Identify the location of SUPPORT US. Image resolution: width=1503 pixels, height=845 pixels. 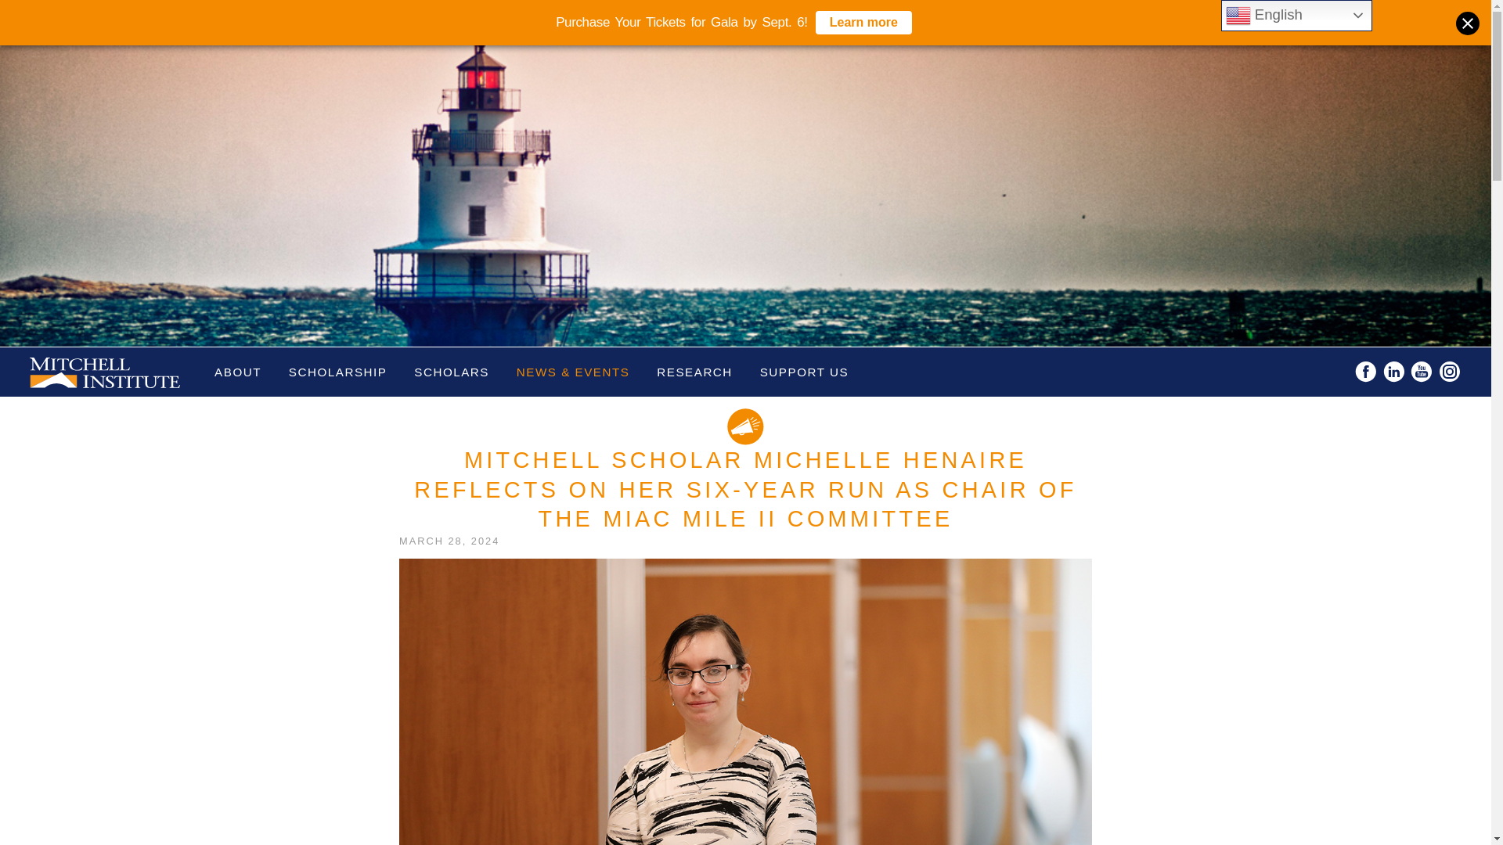
(805, 371).